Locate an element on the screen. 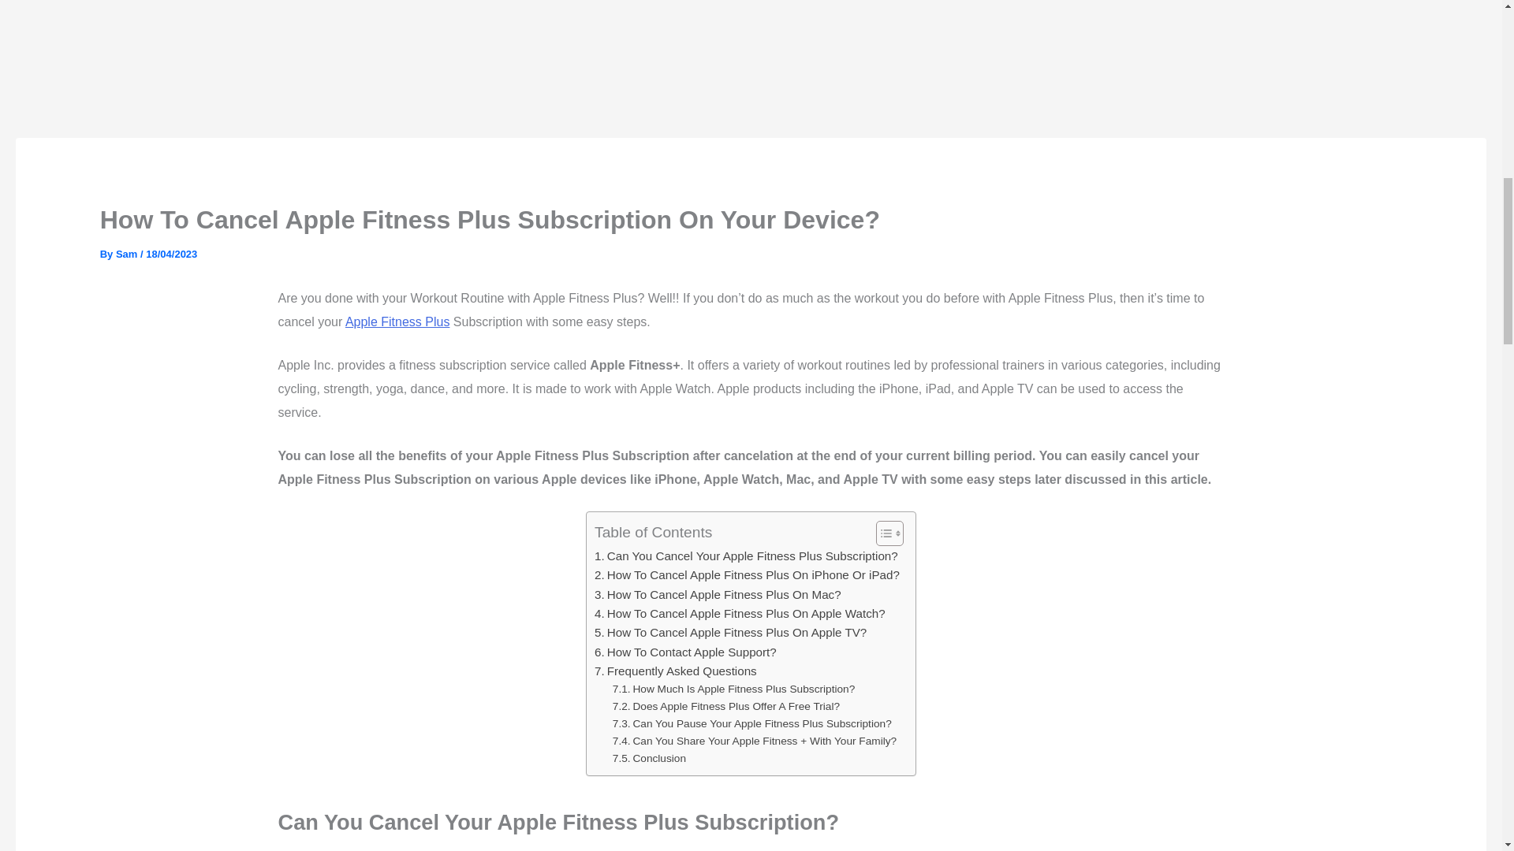  How To Cancel Apple Fitness Plus On iPhone Or iPad? is located at coordinates (747, 575).